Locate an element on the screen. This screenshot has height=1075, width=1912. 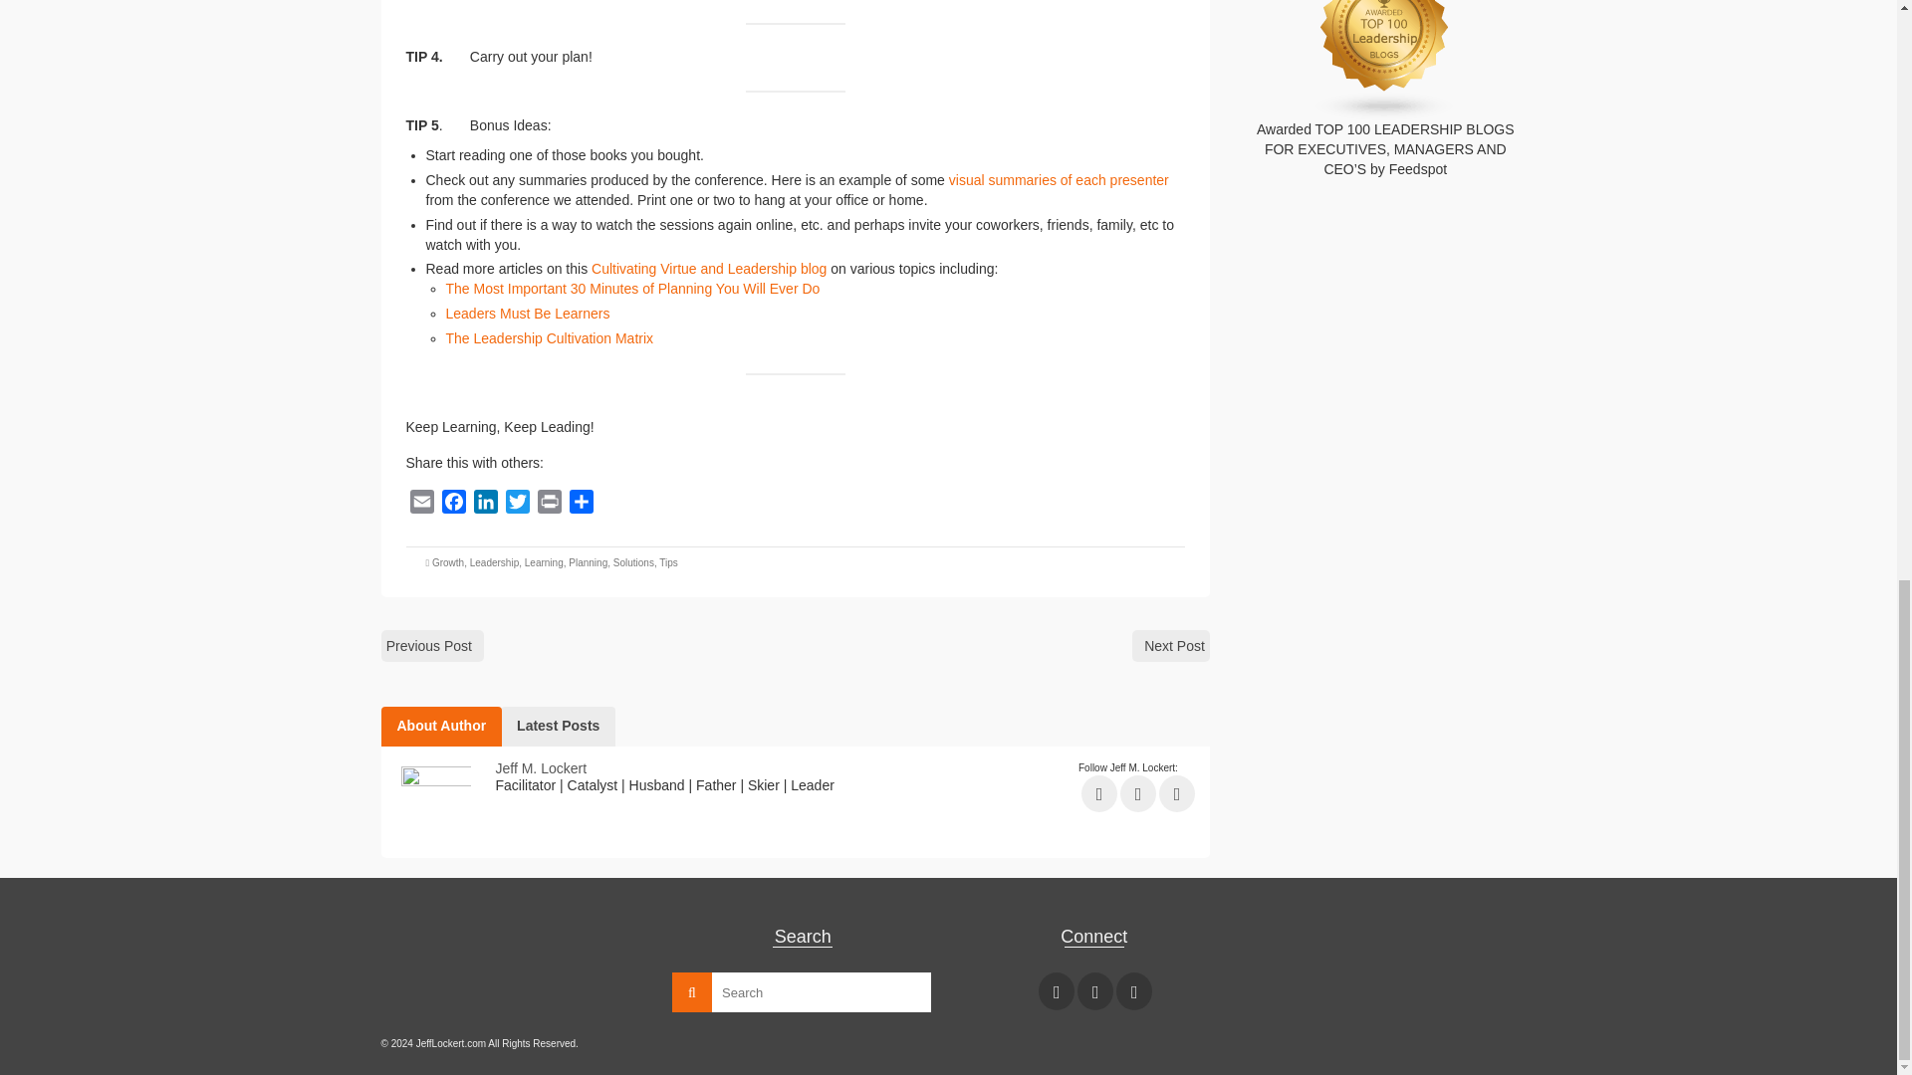
Email is located at coordinates (421, 505).